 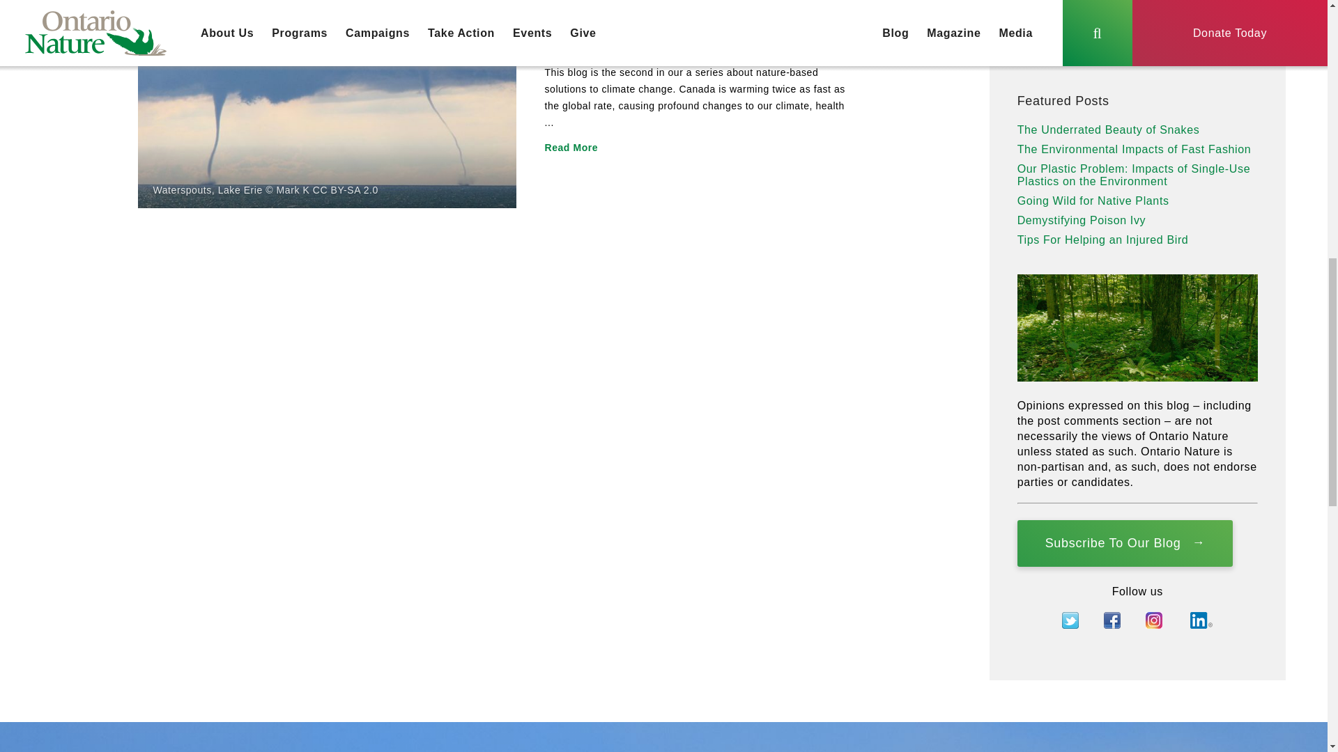 What do you see at coordinates (1240, 50) in the screenshot?
I see `View blog posts` at bounding box center [1240, 50].